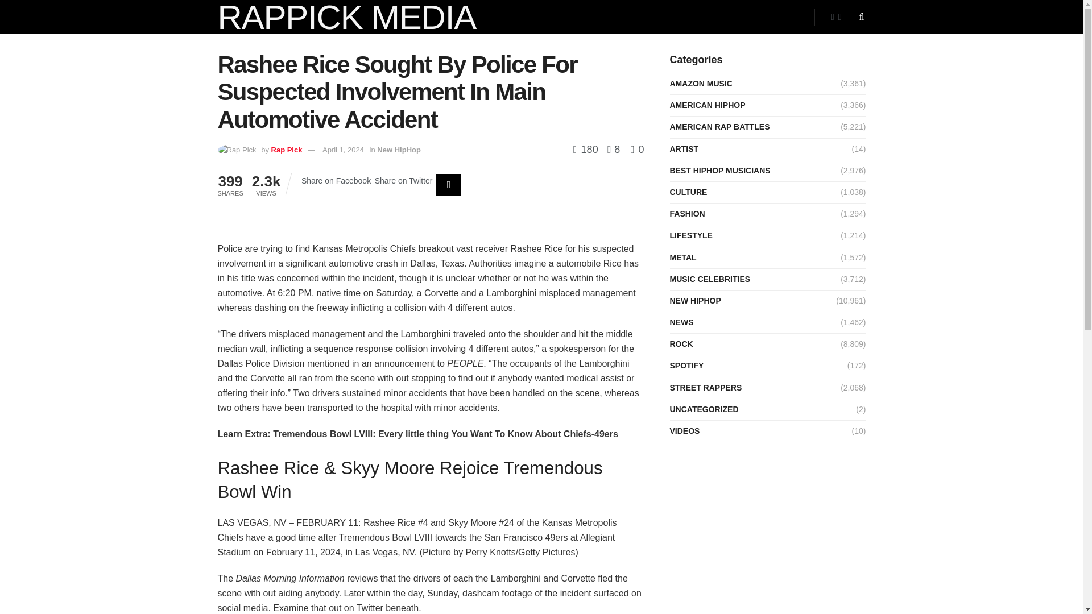  What do you see at coordinates (720, 127) in the screenshot?
I see `AMERICAN RAP BATTLES` at bounding box center [720, 127].